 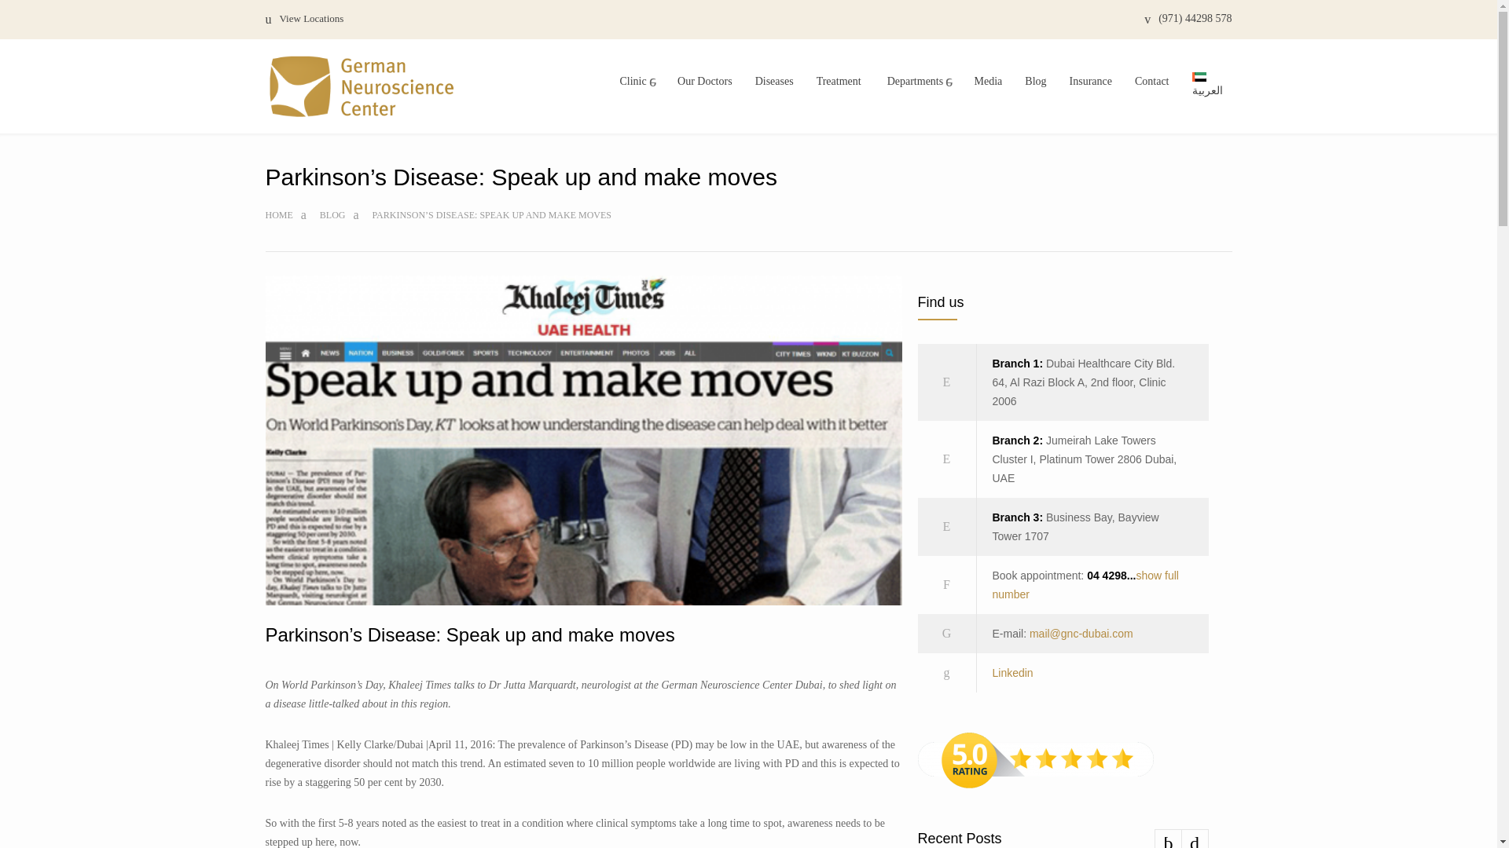 I want to click on Media, so click(x=989, y=82).